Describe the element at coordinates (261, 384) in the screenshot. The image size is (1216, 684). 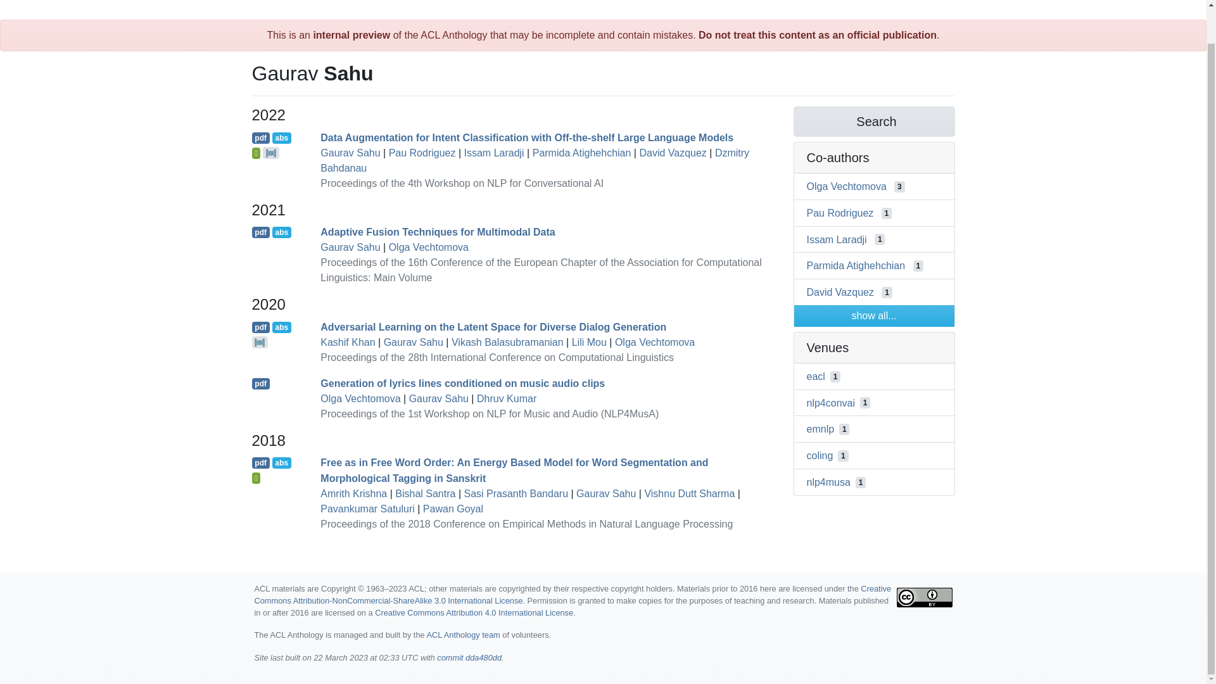
I see `Open PDF` at that location.